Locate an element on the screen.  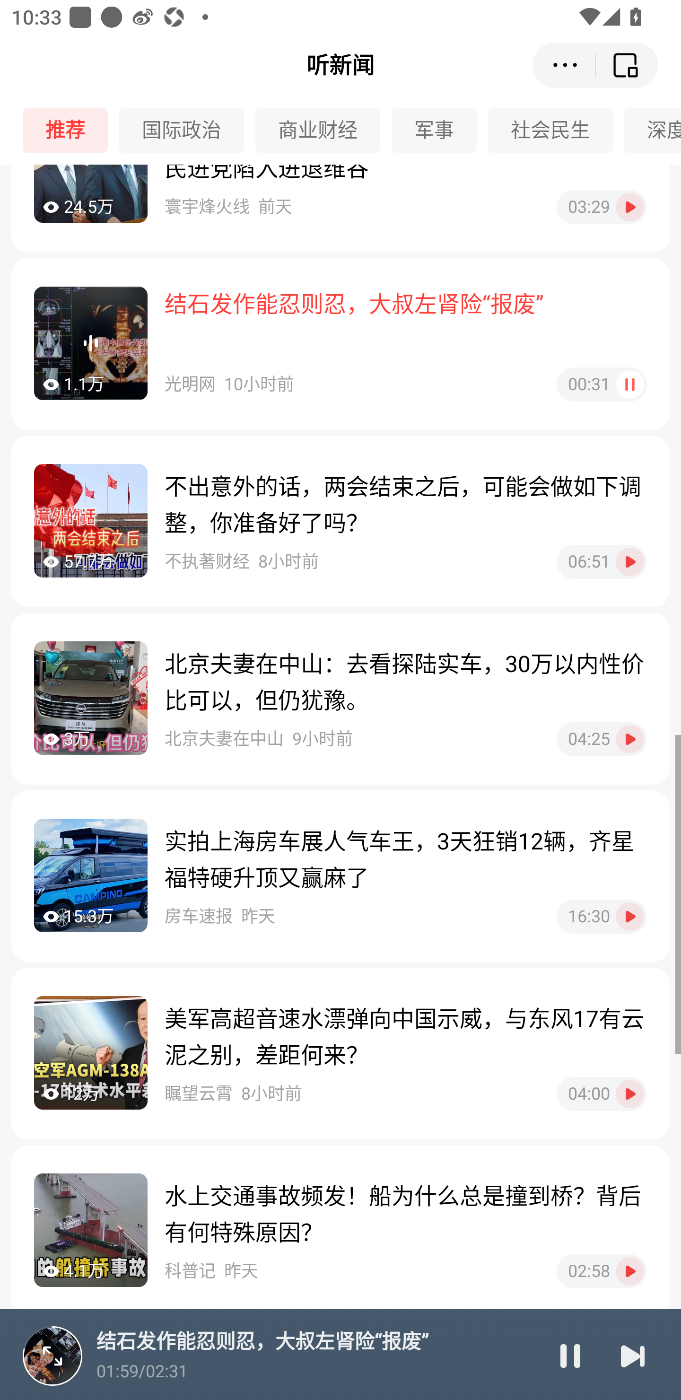
06:51 is located at coordinates (602, 562).